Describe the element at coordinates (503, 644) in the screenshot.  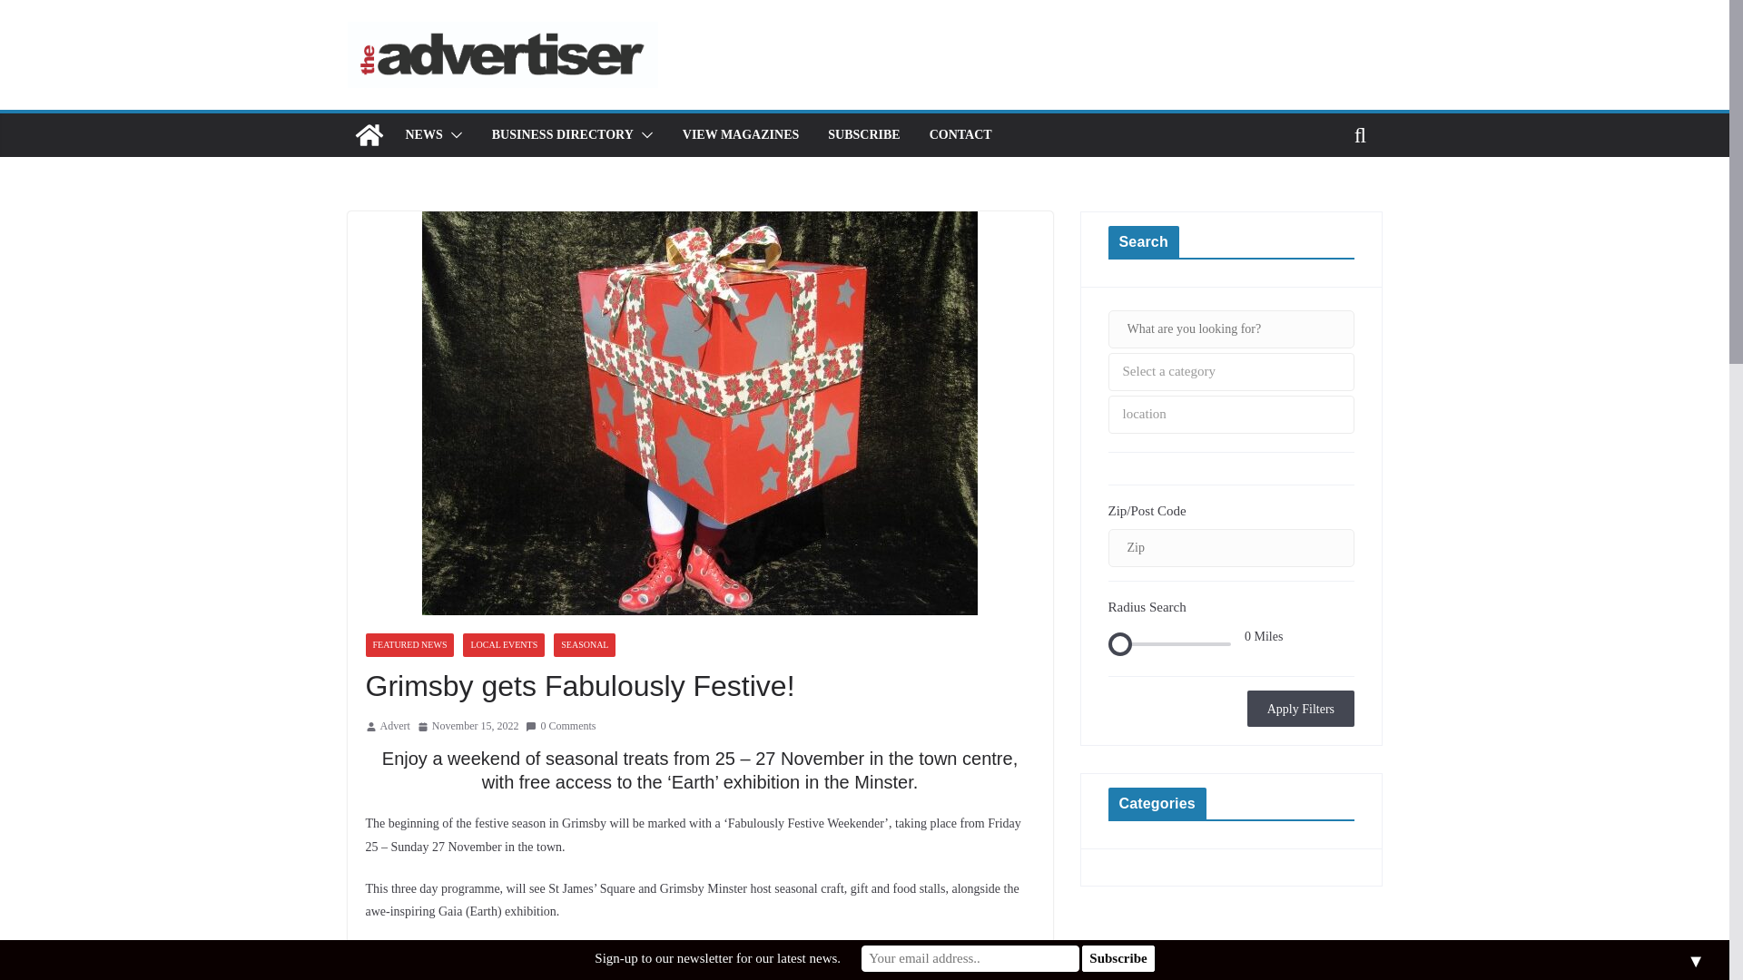
I see `LOCAL EVENTS` at that location.